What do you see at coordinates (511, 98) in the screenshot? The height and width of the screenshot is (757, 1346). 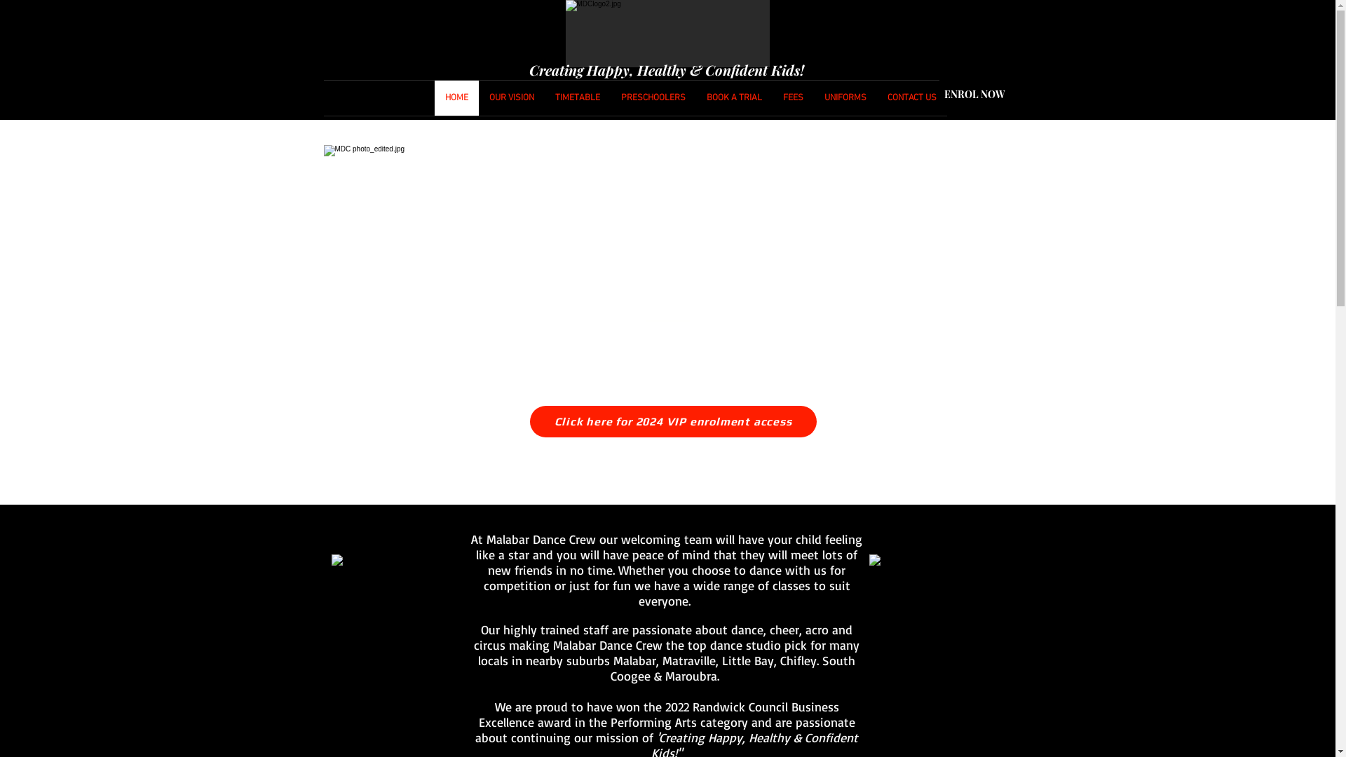 I see `OUR VISION` at bounding box center [511, 98].